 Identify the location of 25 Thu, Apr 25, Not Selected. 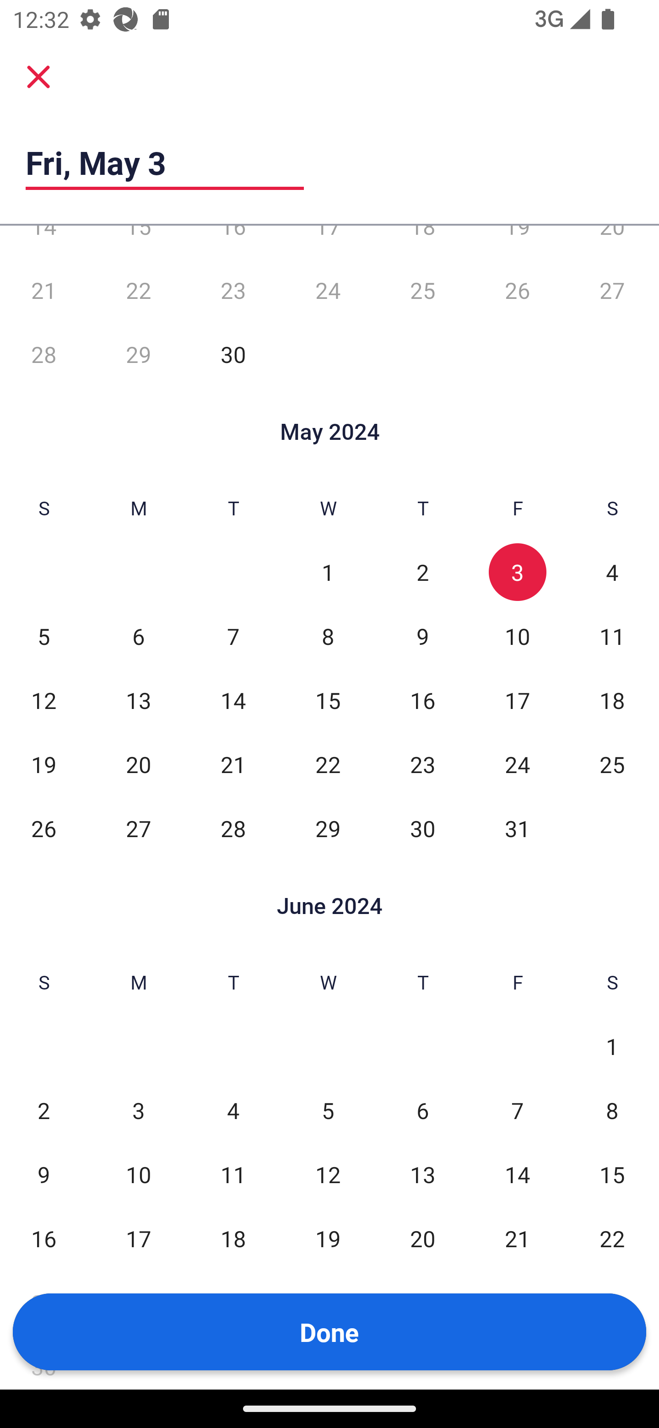
(422, 290).